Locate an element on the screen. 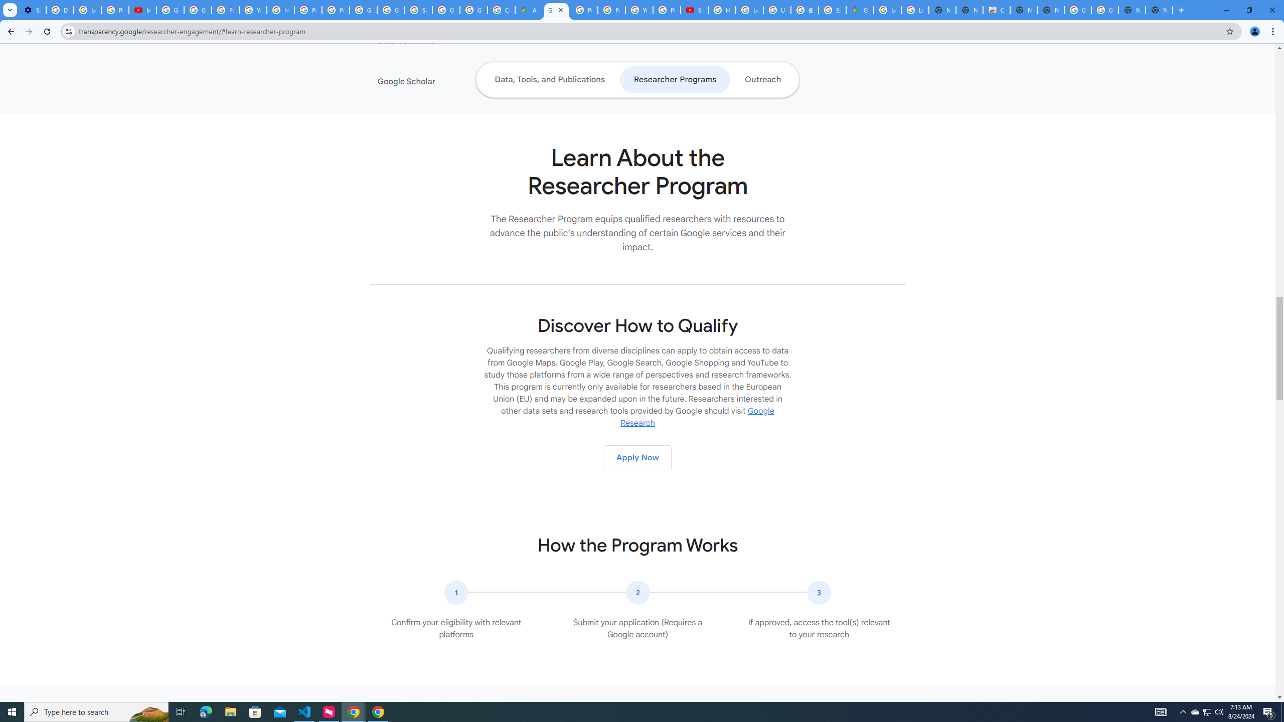  Explore new street-level details - Google Maps Help is located at coordinates (832, 10).